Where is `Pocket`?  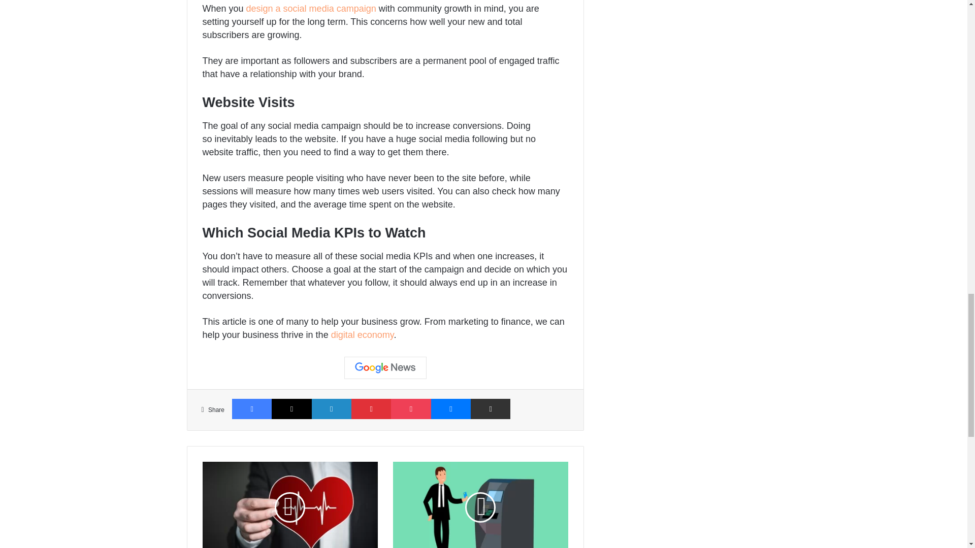 Pocket is located at coordinates (410, 409).